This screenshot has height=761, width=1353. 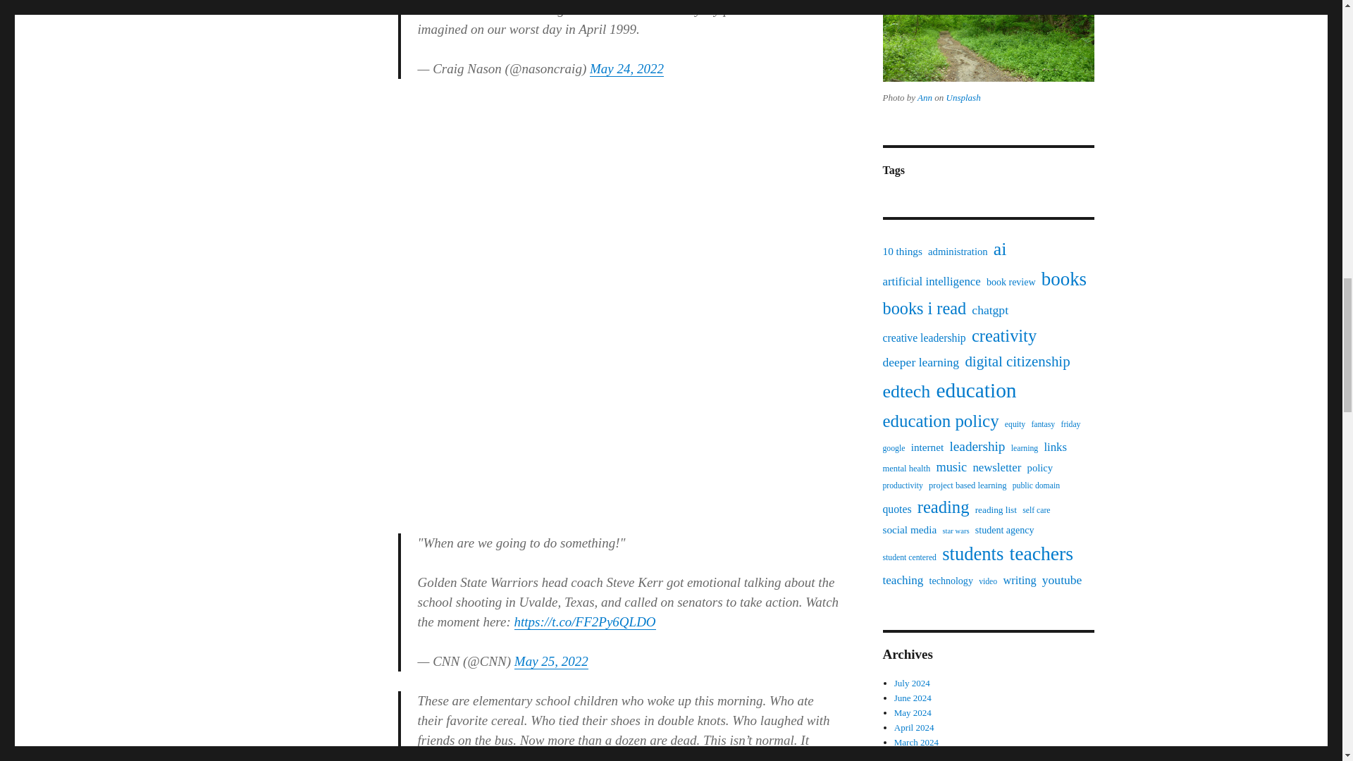 I want to click on May 24, 2022, so click(x=627, y=69).